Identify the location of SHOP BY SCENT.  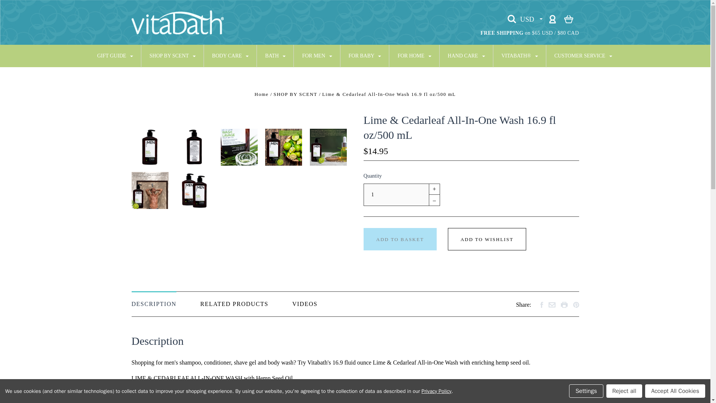
(173, 56).